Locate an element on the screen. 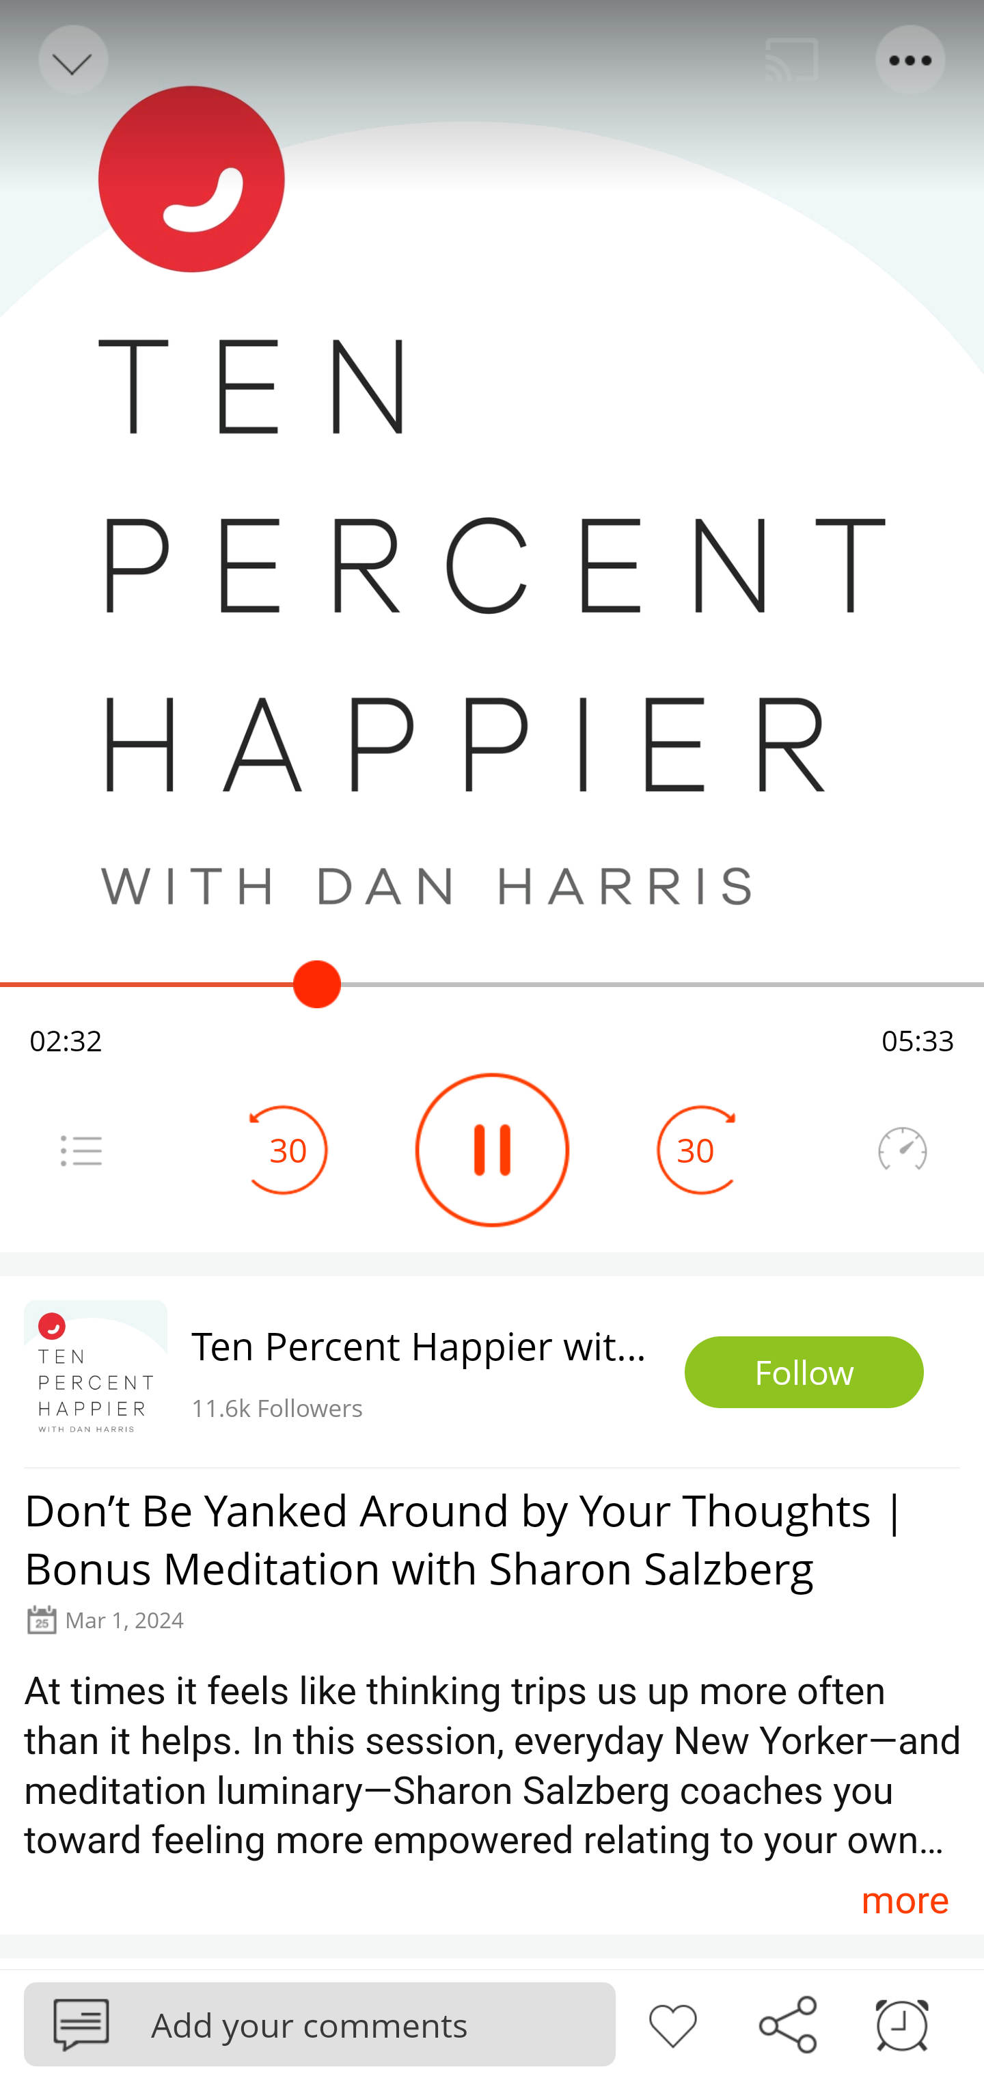  Like is located at coordinates (672, 2023).